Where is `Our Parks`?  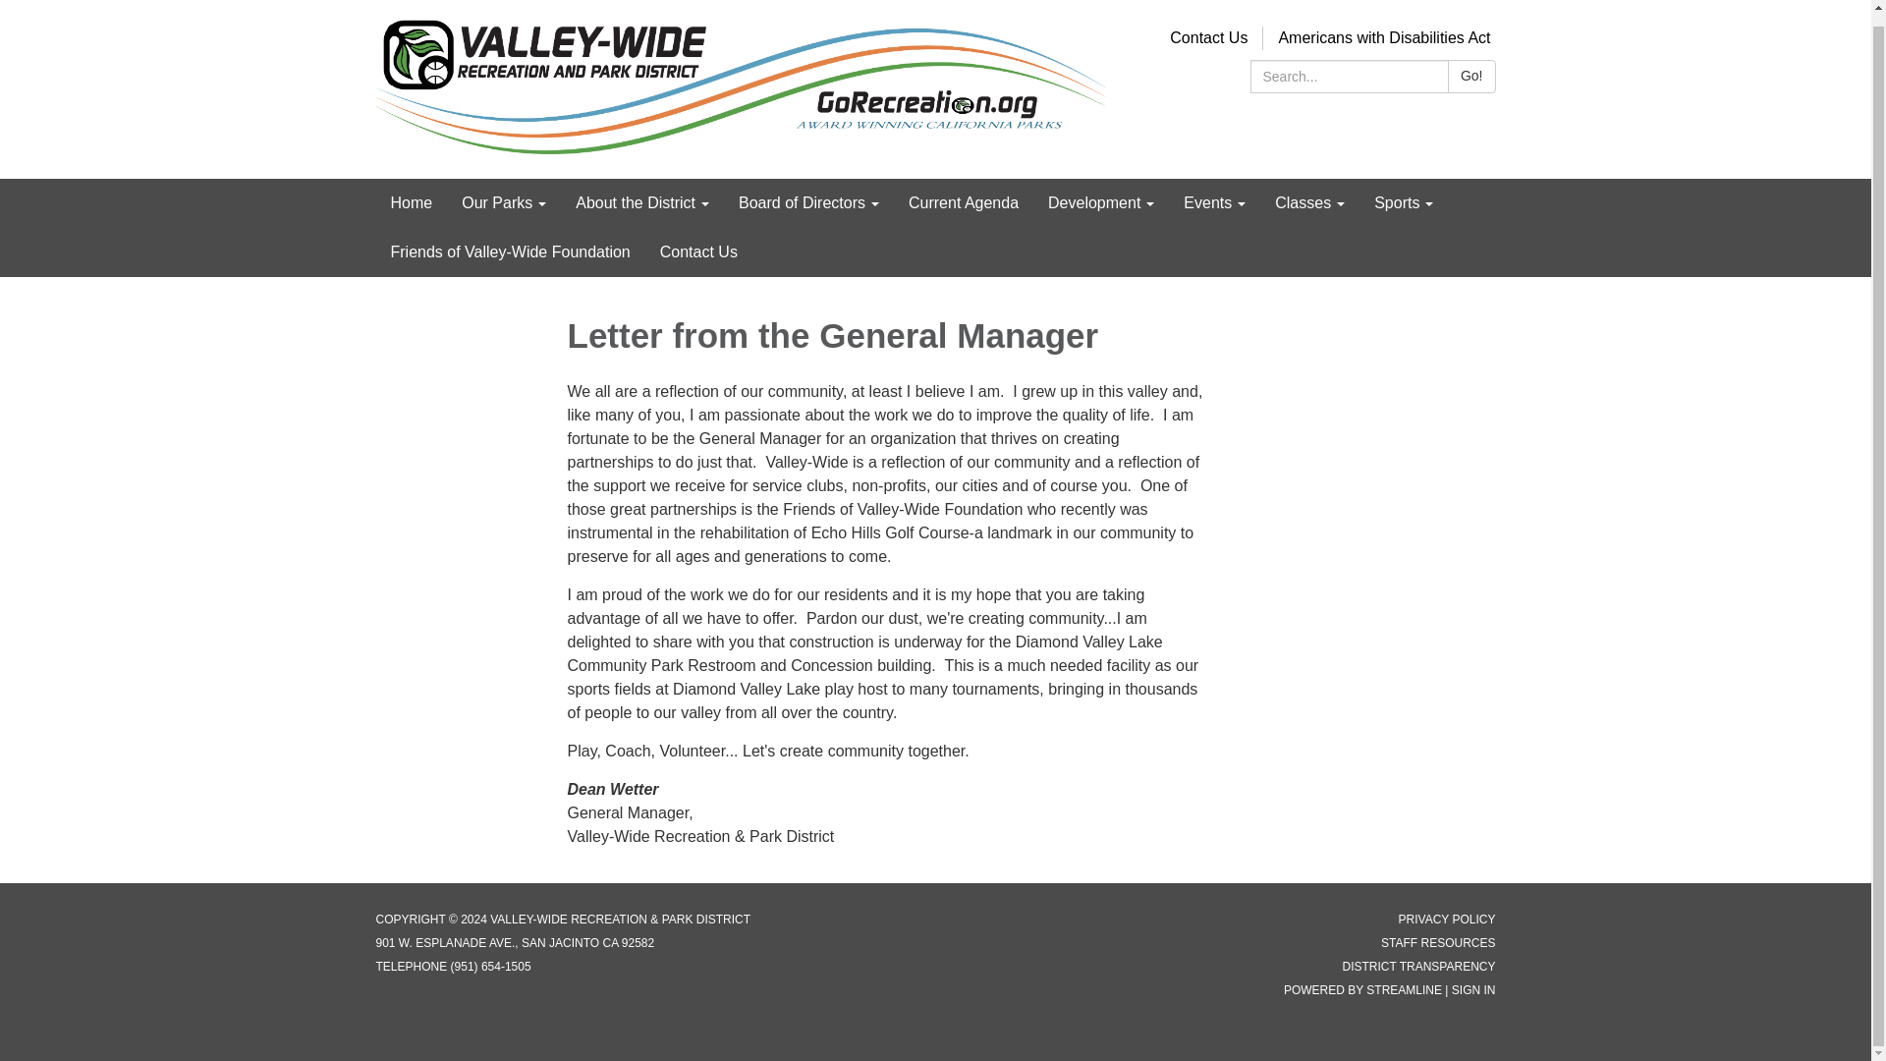 Our Parks is located at coordinates (503, 203).